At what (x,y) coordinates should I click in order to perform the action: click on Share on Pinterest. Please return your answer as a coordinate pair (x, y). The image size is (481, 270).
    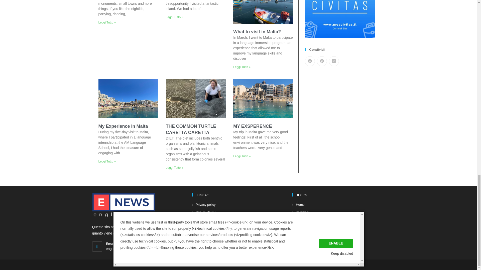
    Looking at the image, I should click on (321, 61).